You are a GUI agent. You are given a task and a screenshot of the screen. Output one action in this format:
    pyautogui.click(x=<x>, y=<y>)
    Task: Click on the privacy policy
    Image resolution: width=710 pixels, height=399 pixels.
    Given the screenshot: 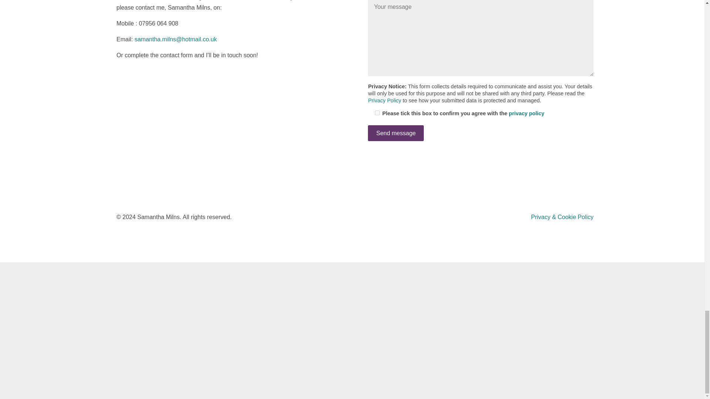 What is the action you would take?
    pyautogui.click(x=527, y=113)
    